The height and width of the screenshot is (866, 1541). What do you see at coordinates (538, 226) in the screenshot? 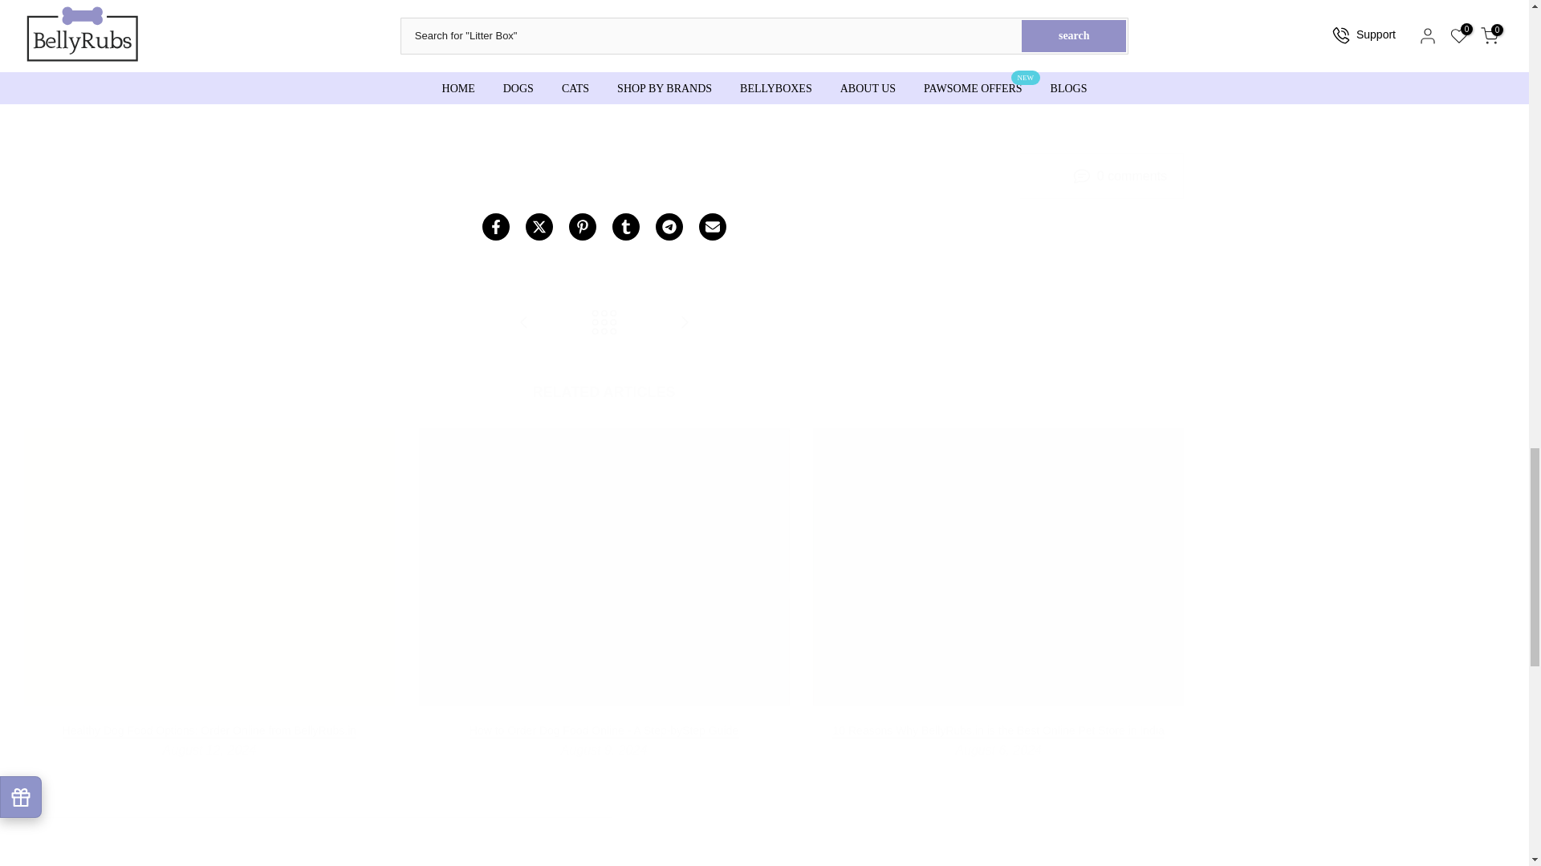
I see `Share on Twitter` at bounding box center [538, 226].